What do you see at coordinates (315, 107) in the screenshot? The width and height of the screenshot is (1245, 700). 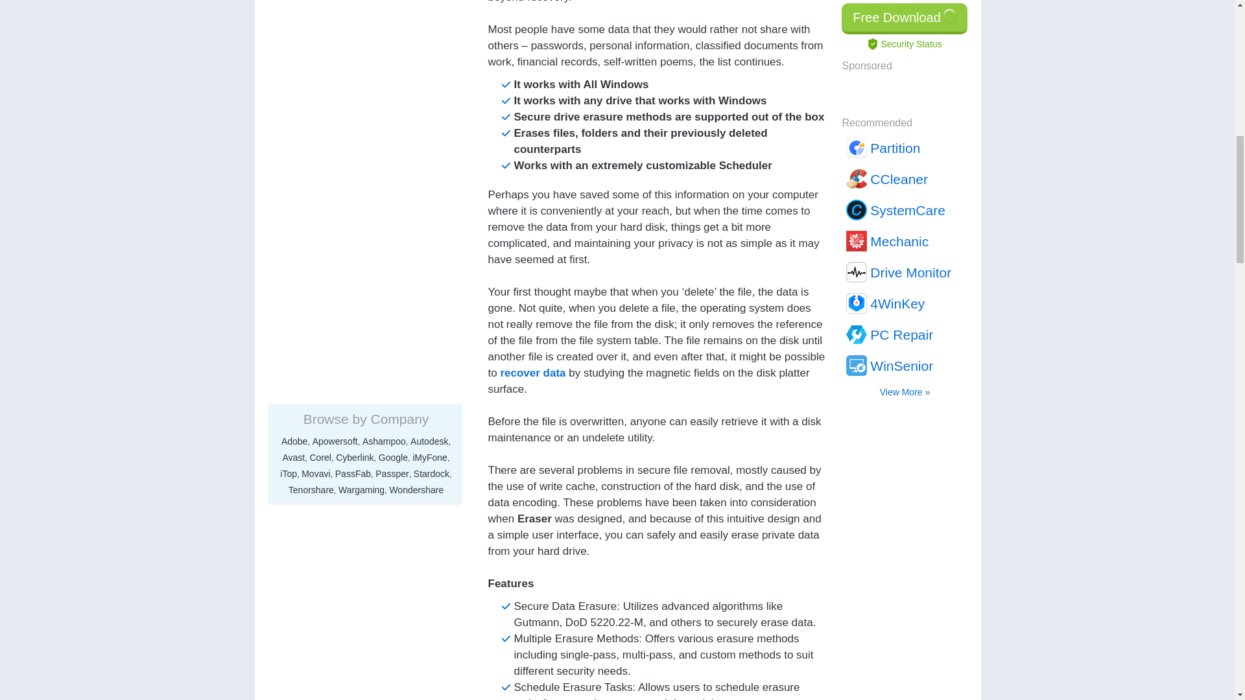 I see `Movavi` at bounding box center [315, 107].